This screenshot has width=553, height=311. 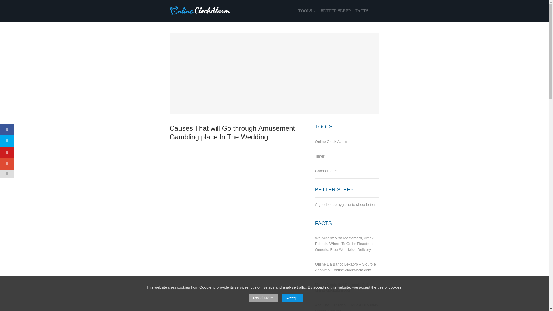 I want to click on Better Sleep, so click(x=336, y=11).